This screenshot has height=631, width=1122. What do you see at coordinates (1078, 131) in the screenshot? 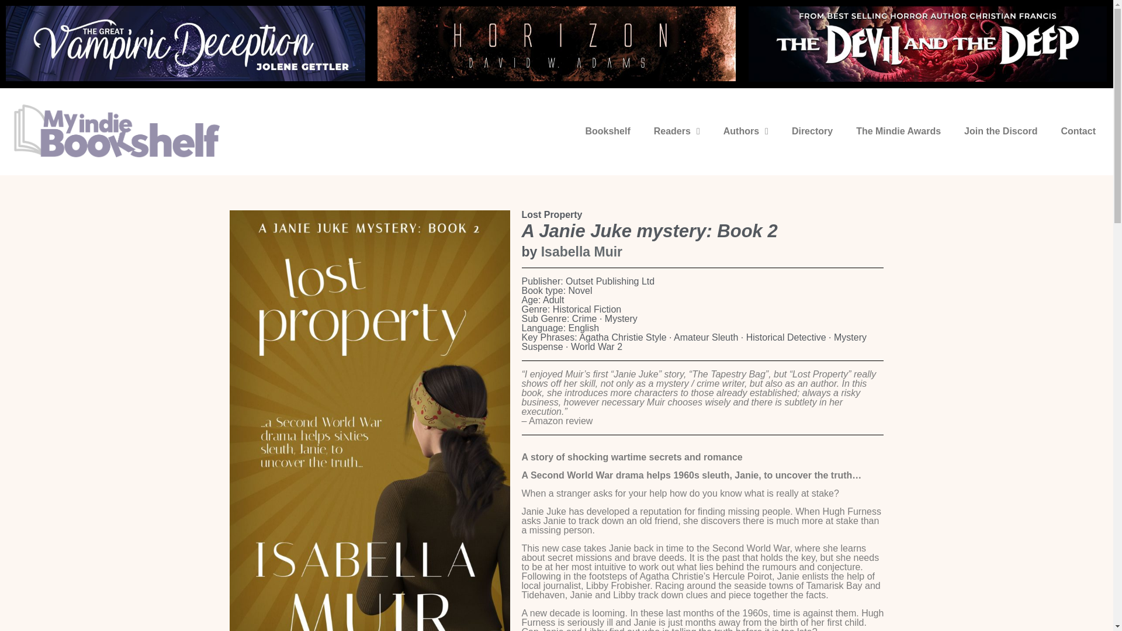
I see `Contact` at bounding box center [1078, 131].